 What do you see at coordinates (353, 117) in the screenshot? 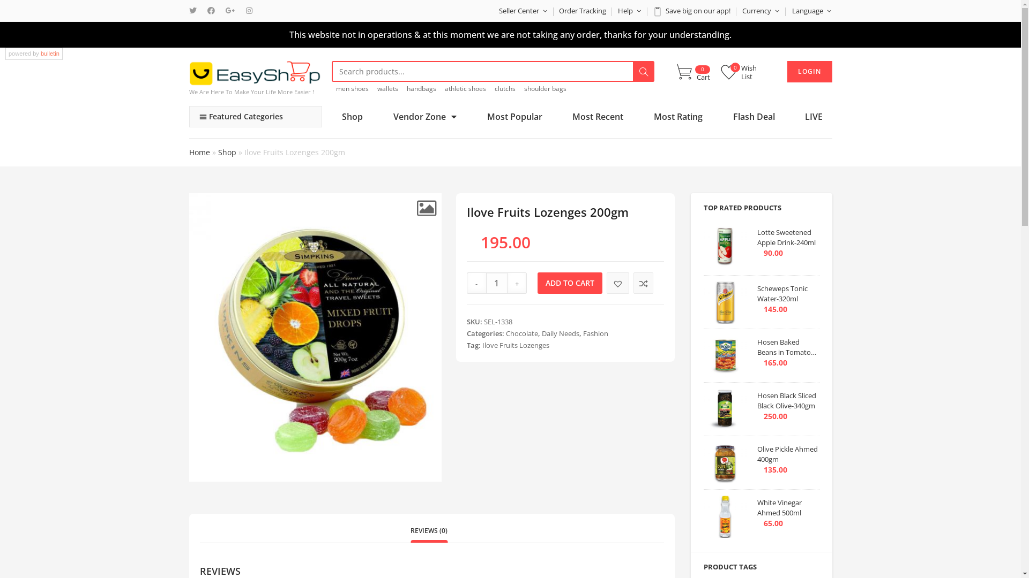
I see `Shop` at bounding box center [353, 117].